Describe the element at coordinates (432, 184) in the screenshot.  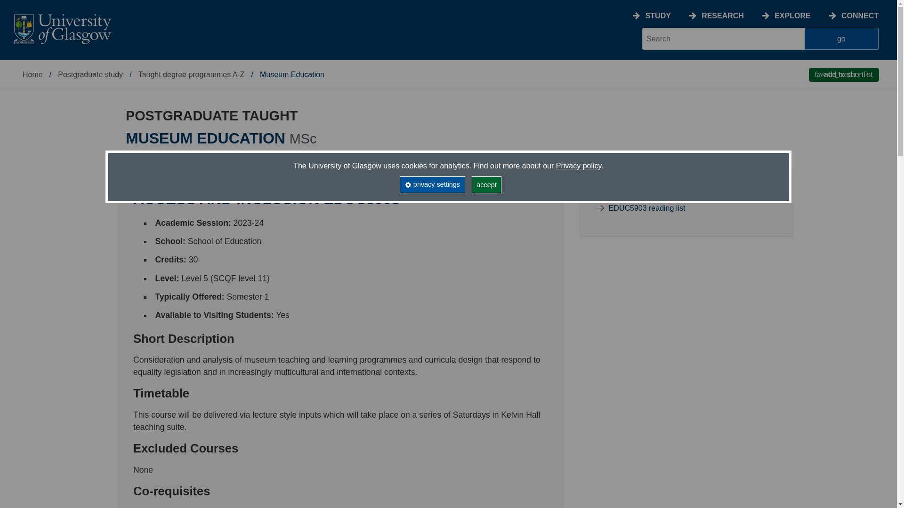
I see `privacy settings` at that location.